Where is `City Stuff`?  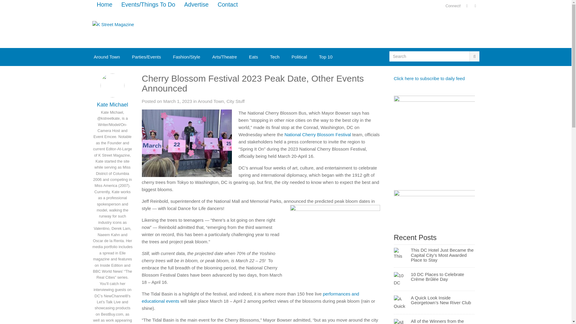
City Stuff is located at coordinates (235, 101).